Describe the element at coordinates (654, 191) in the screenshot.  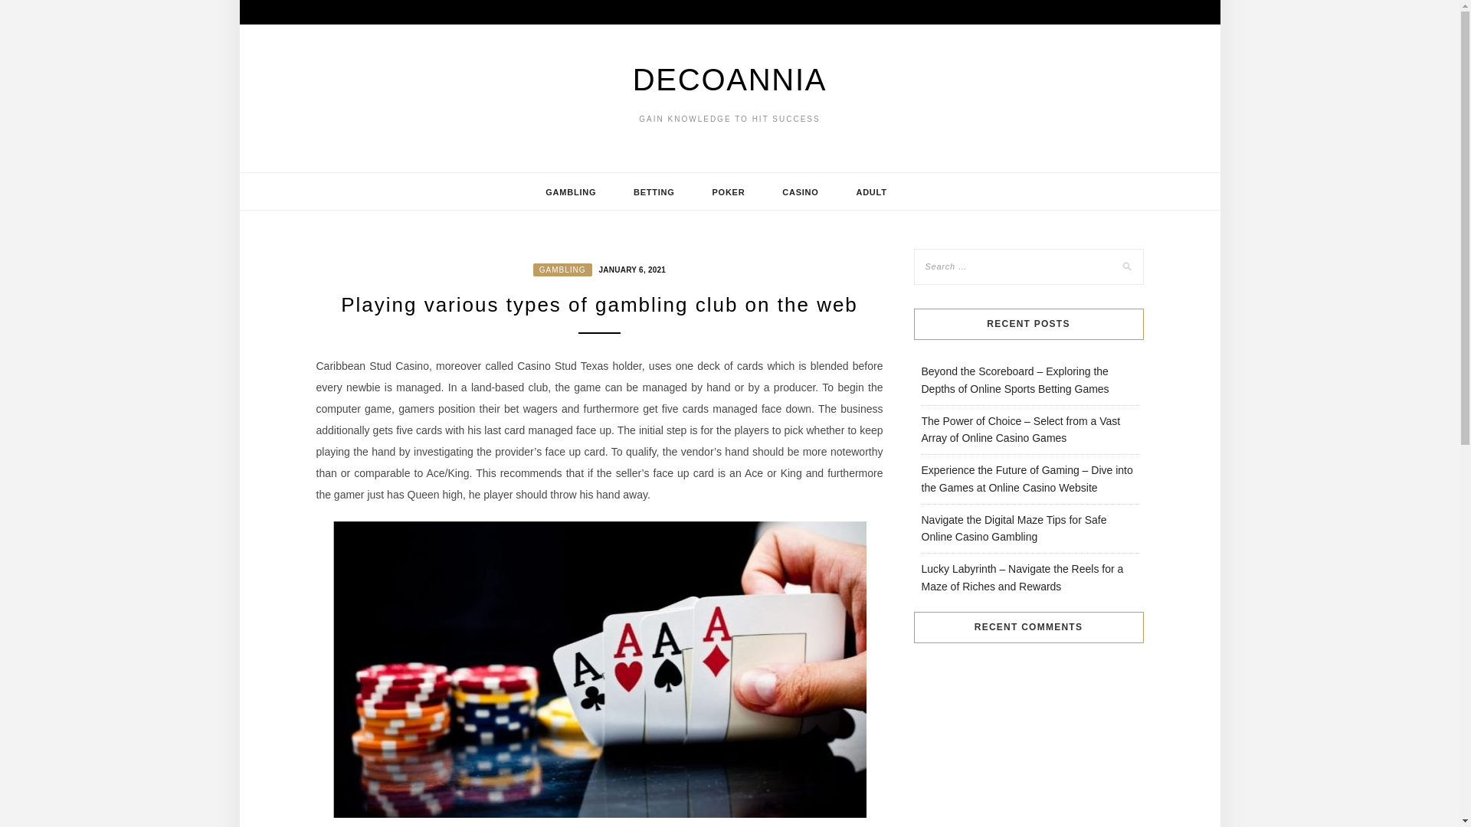
I see `BETTING` at that location.